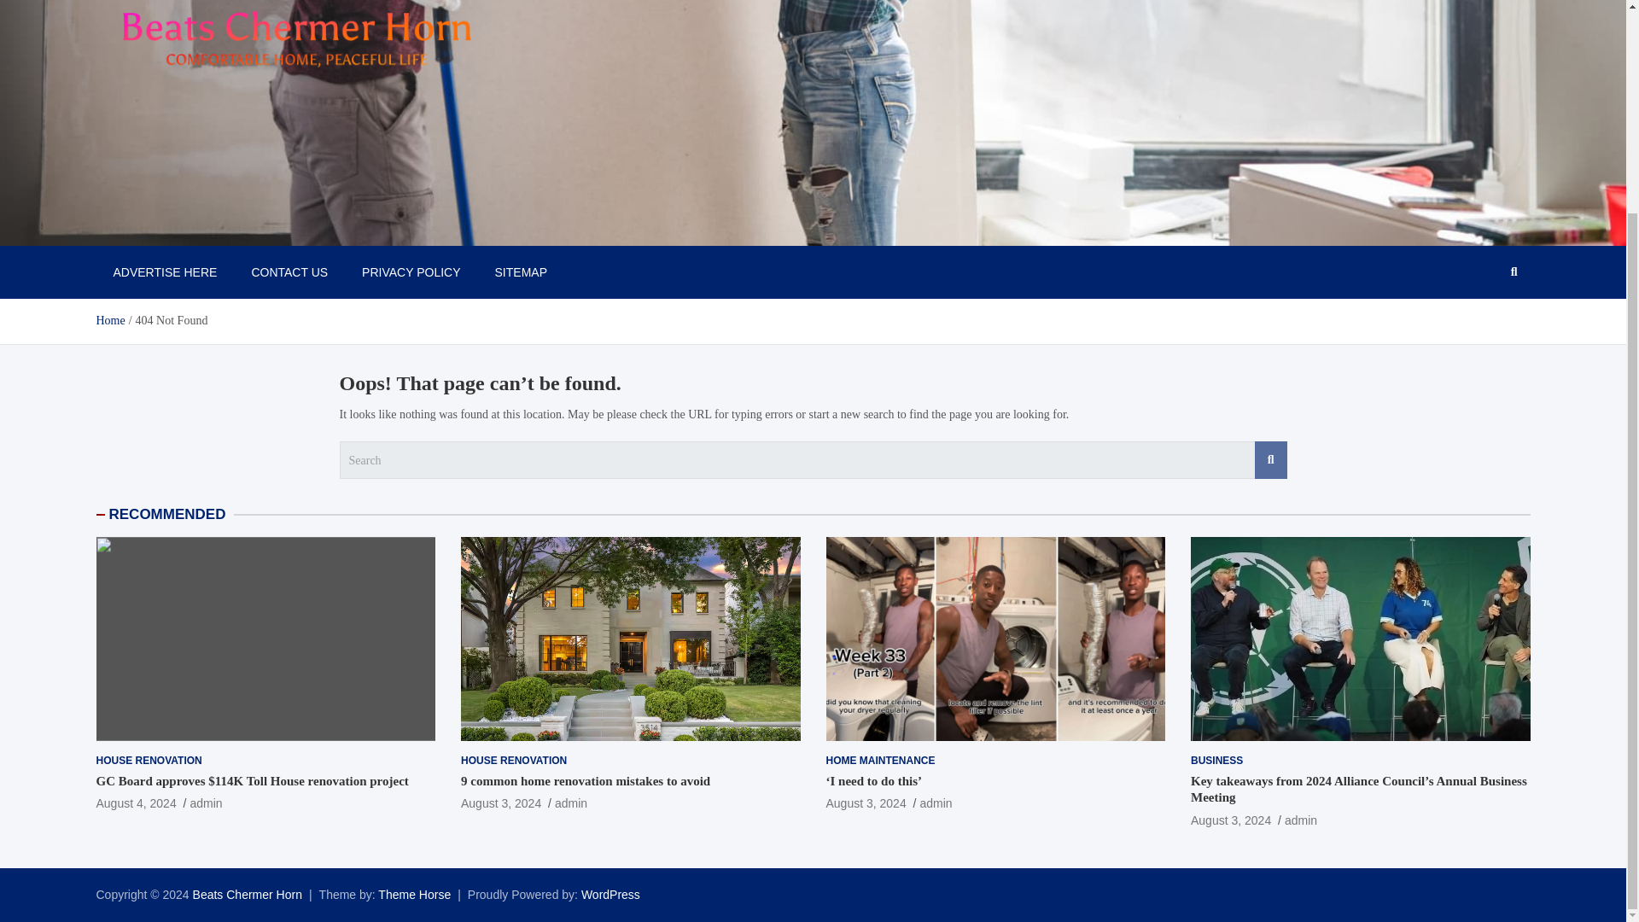 This screenshot has height=922, width=1639. I want to click on admin, so click(205, 803).